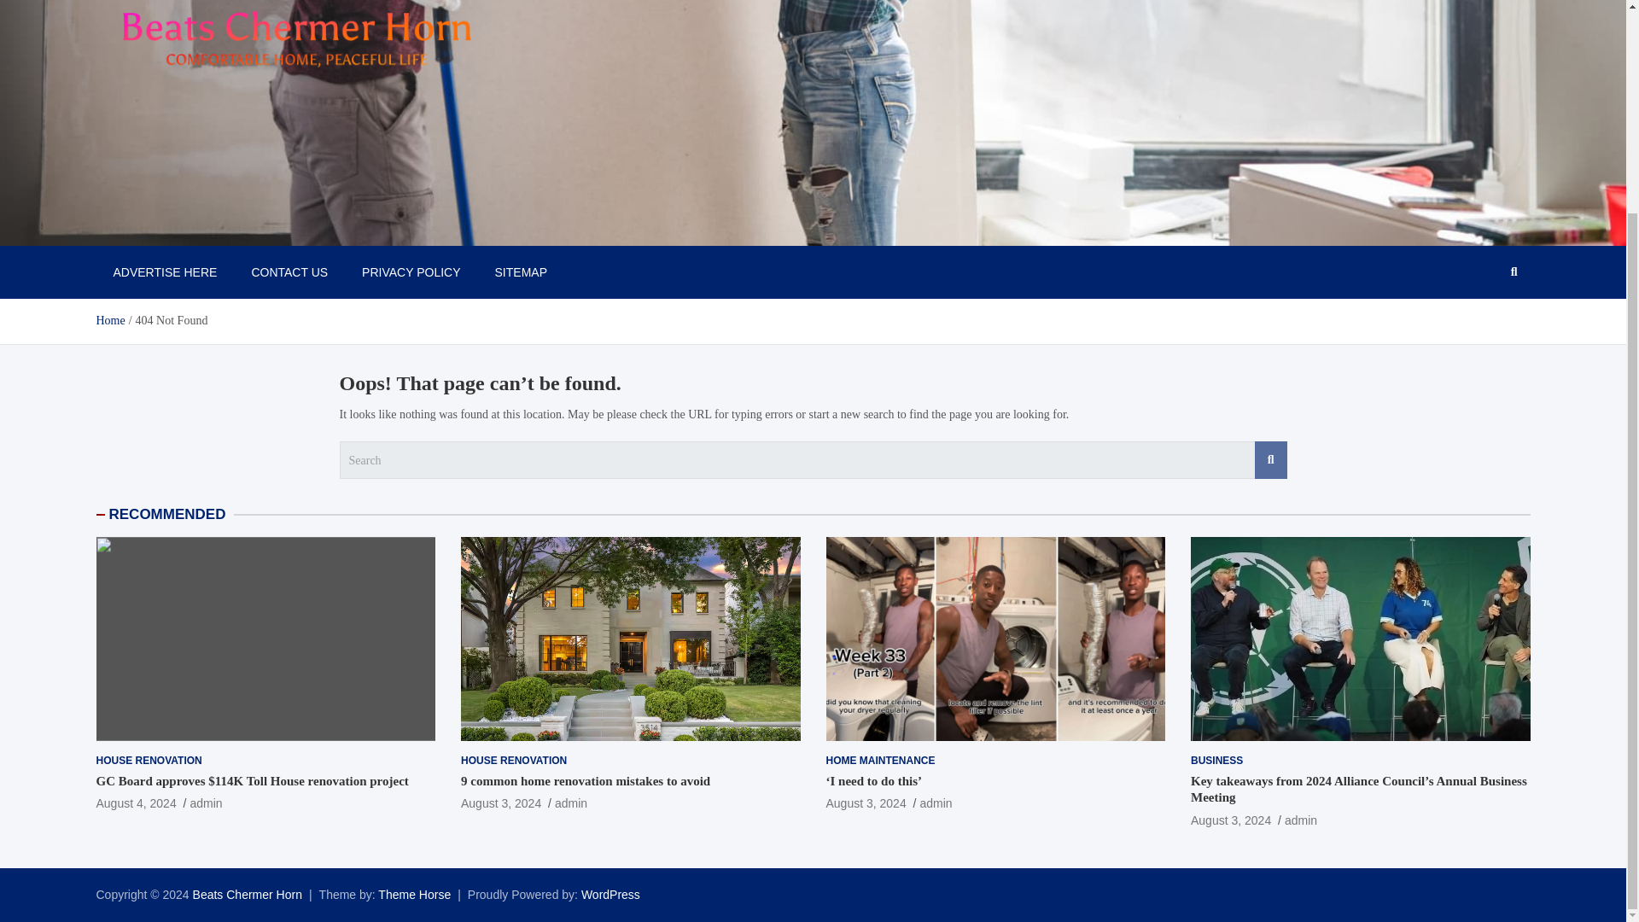 This screenshot has height=922, width=1639. I want to click on admin, so click(205, 803).